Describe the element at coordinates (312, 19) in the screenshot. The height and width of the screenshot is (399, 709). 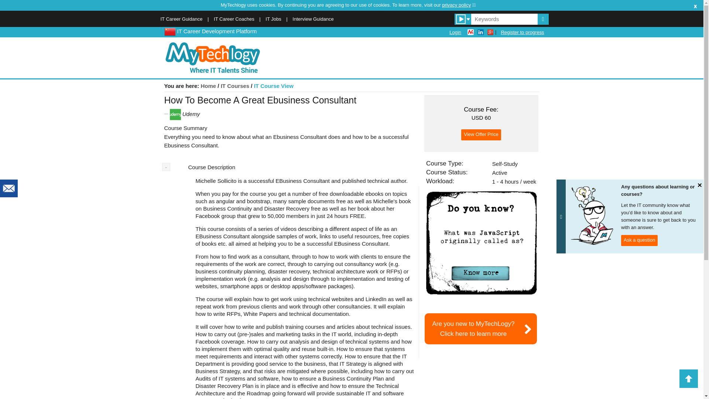
I see `IT Career Guidance` at that location.